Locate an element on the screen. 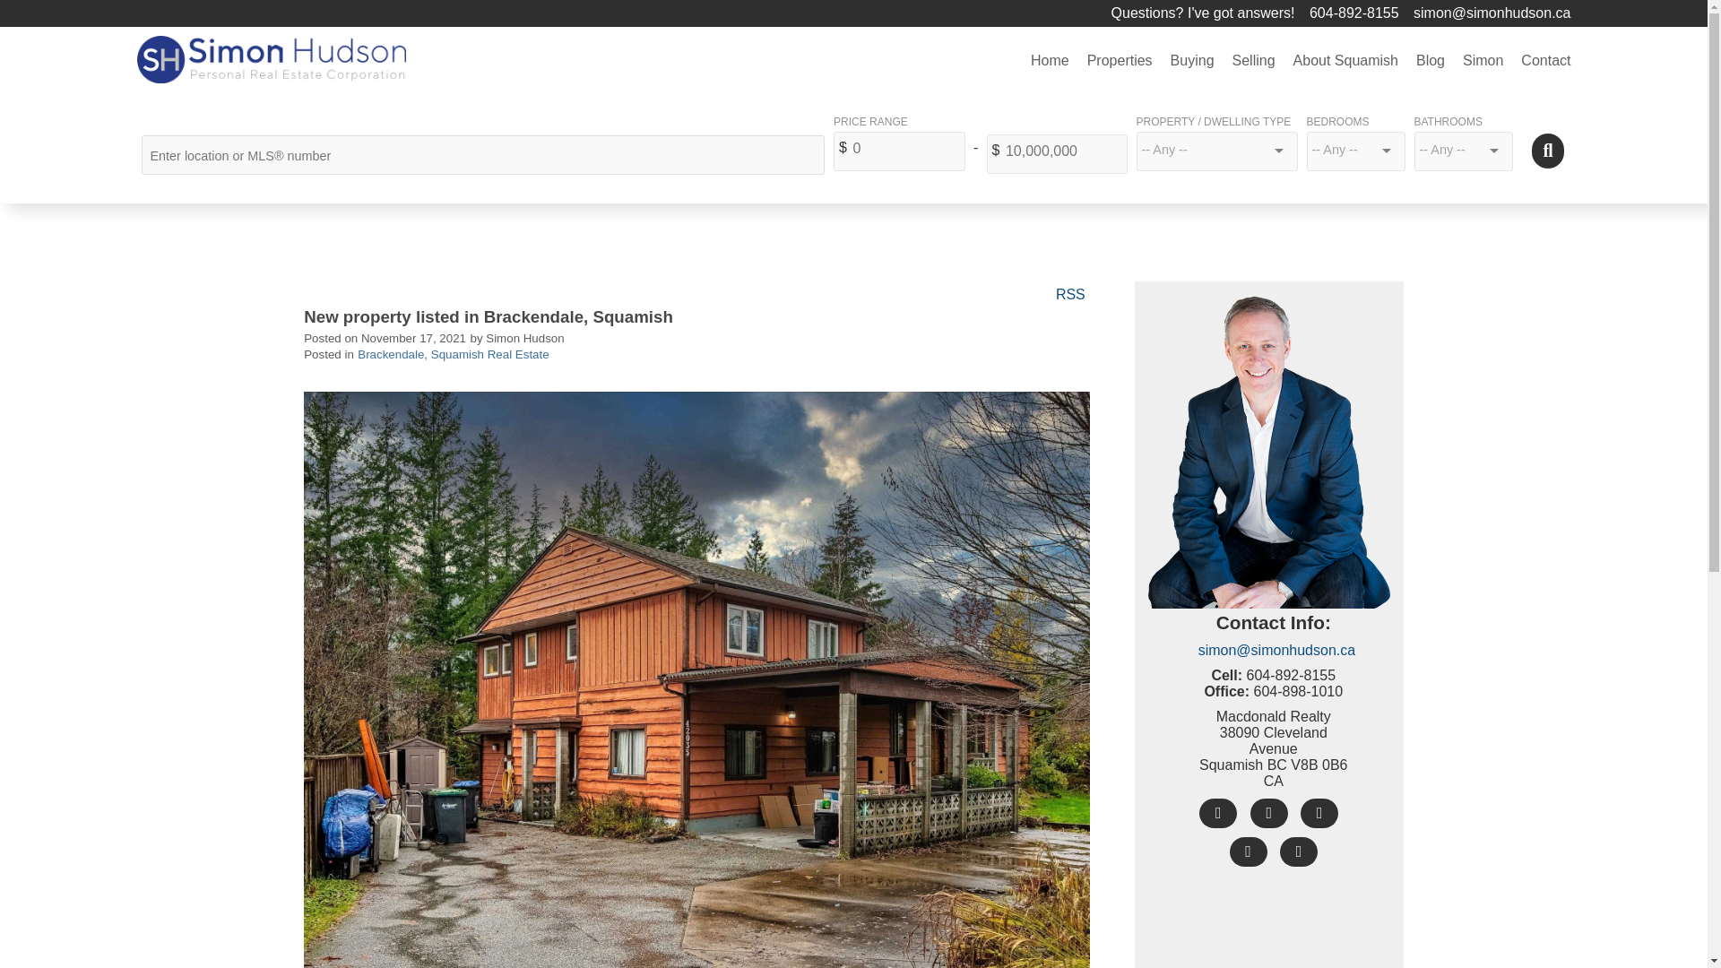 The height and width of the screenshot is (968, 1721). Home is located at coordinates (1051, 61).